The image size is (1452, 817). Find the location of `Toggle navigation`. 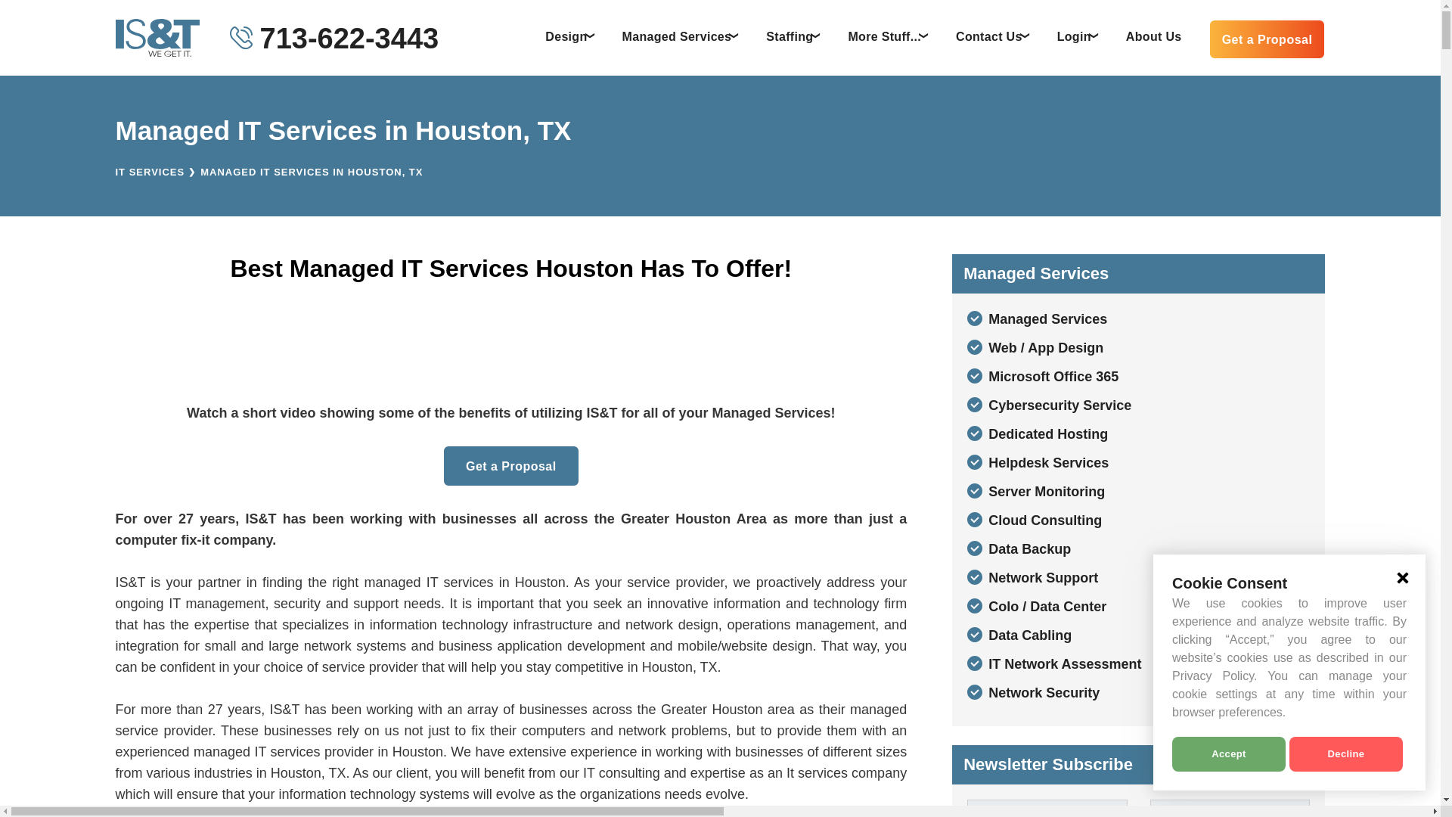

Toggle navigation is located at coordinates (1094, 35).